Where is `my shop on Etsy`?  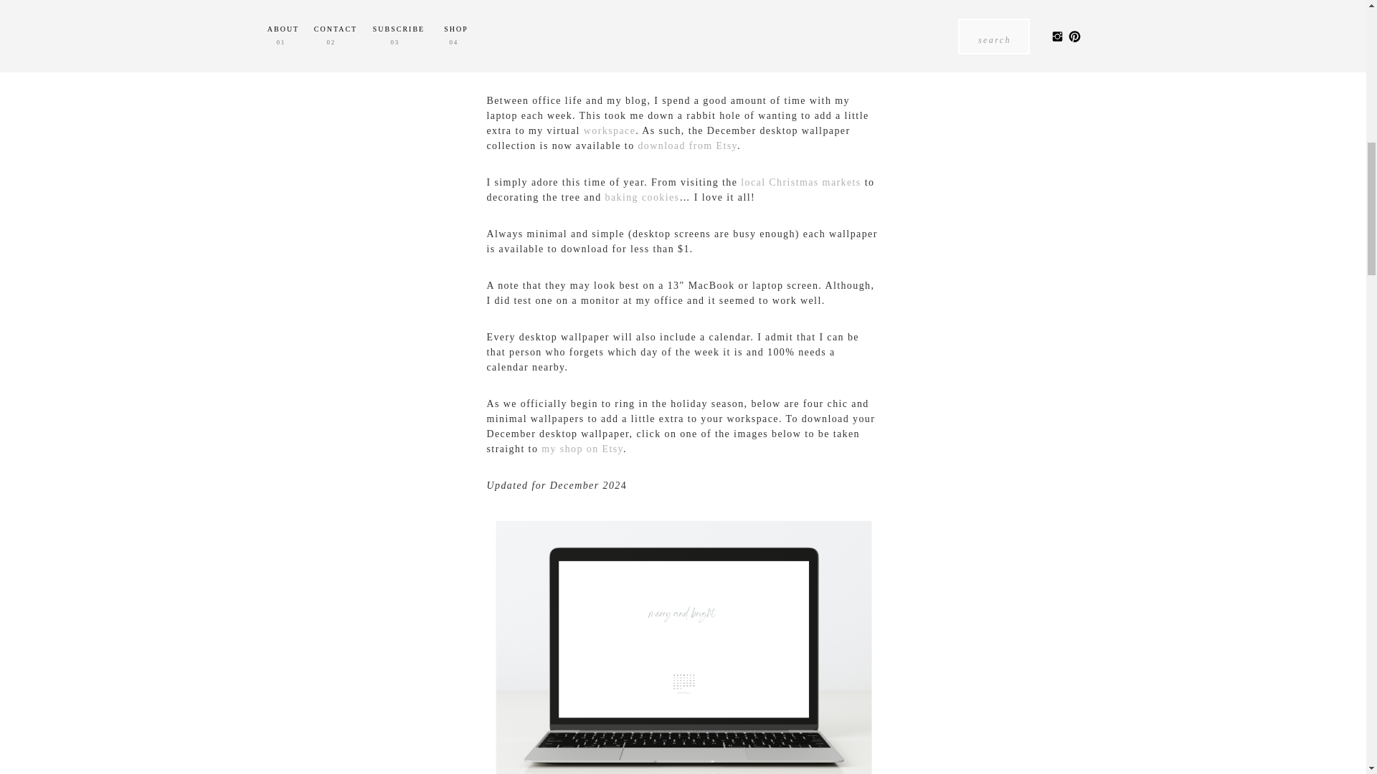
my shop on Etsy is located at coordinates (582, 449).